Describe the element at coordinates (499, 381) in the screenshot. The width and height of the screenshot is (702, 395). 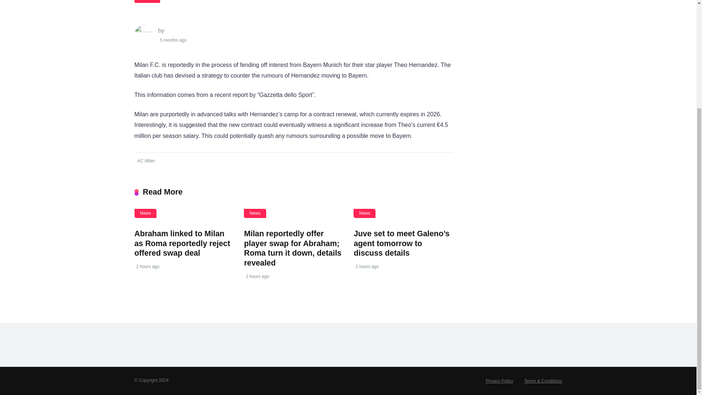
I see `Privacy Policy` at that location.